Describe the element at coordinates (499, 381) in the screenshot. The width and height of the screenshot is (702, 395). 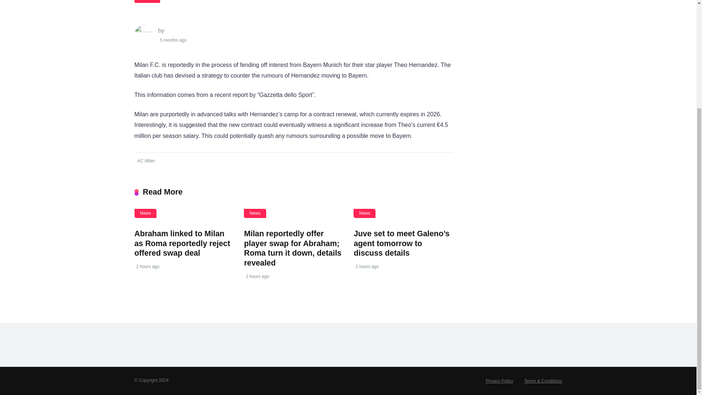
I see `Privacy Policy` at that location.